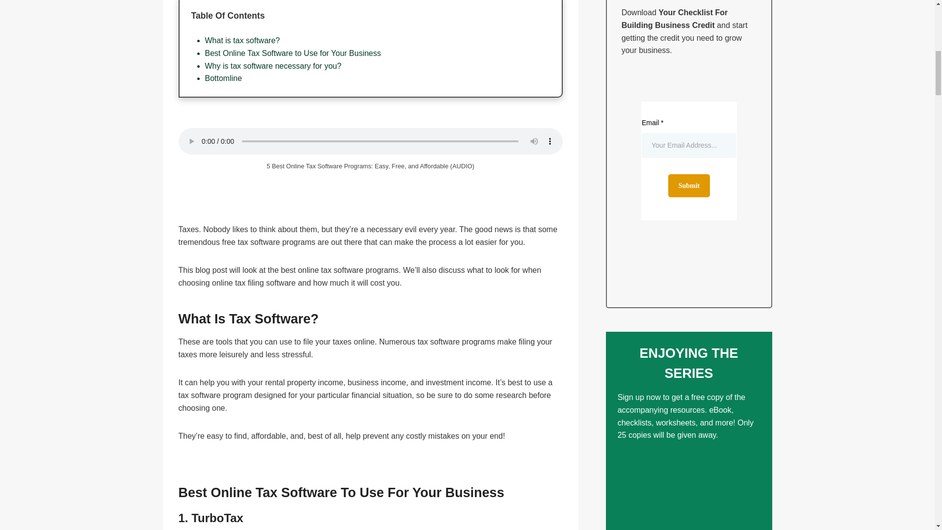 This screenshot has width=942, height=530. I want to click on Bottomline, so click(224, 79).